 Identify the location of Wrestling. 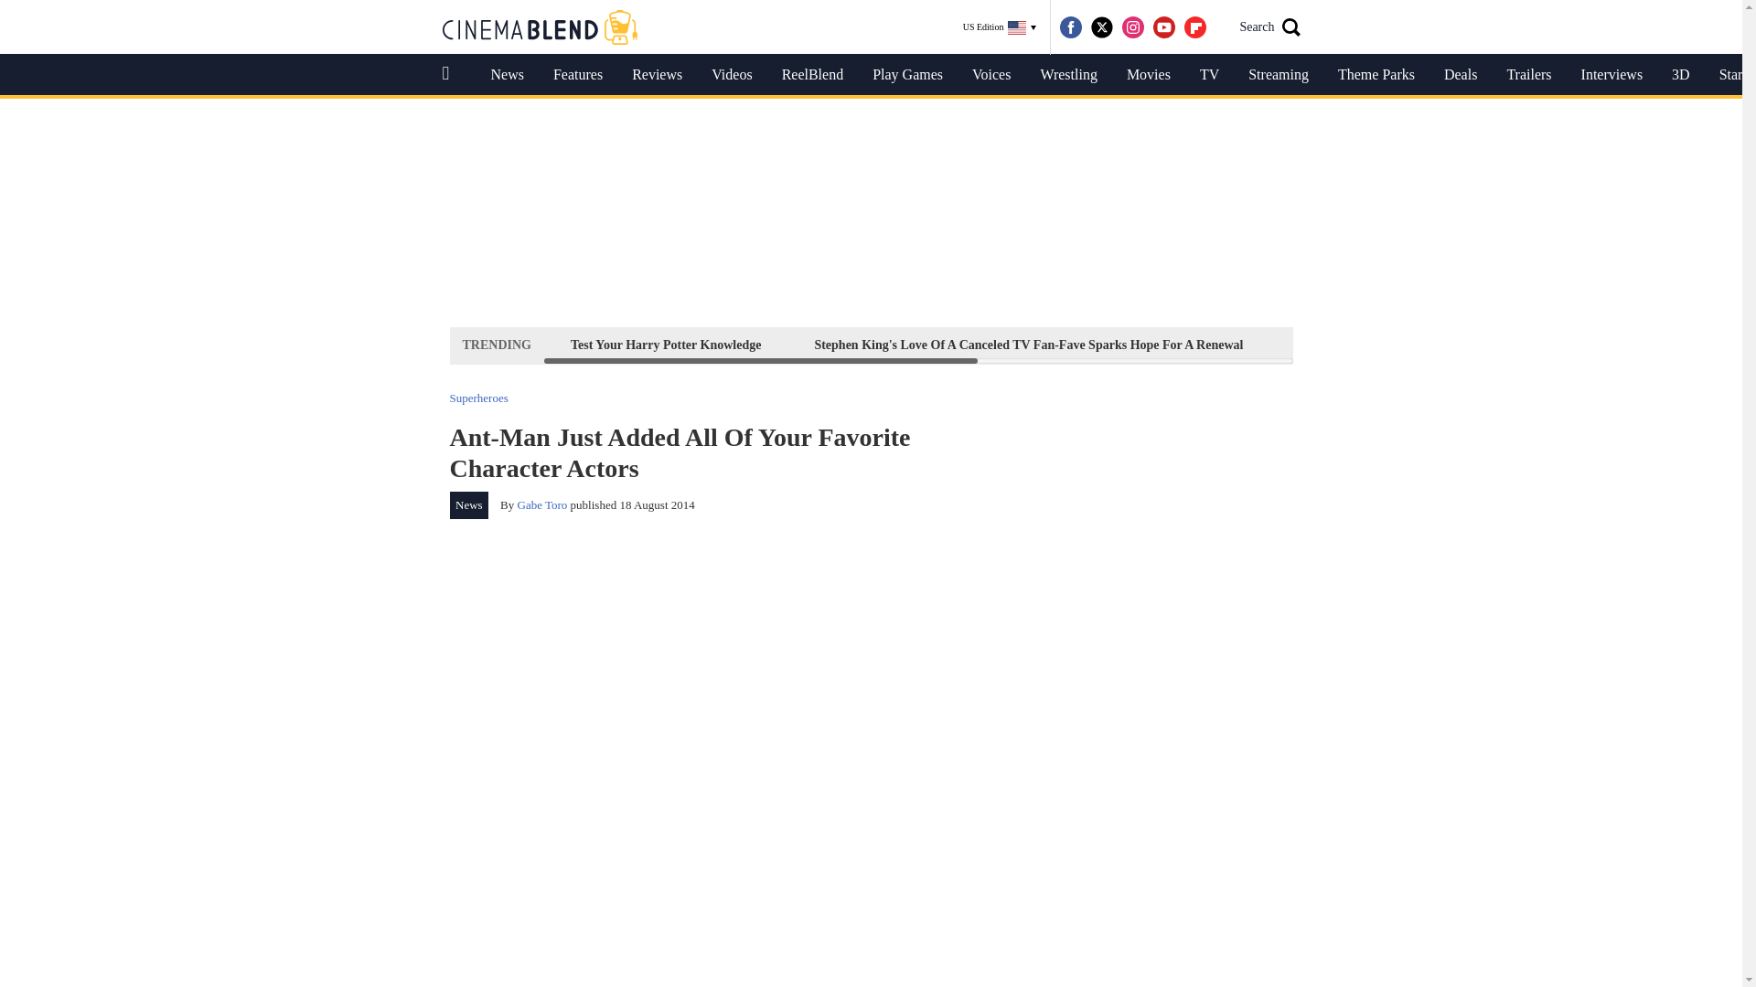
(1068, 75).